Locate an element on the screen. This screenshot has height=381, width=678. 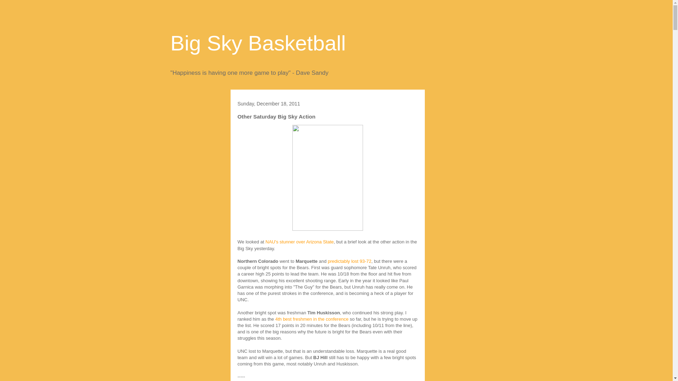
predictably lost 93-72 is located at coordinates (349, 261).